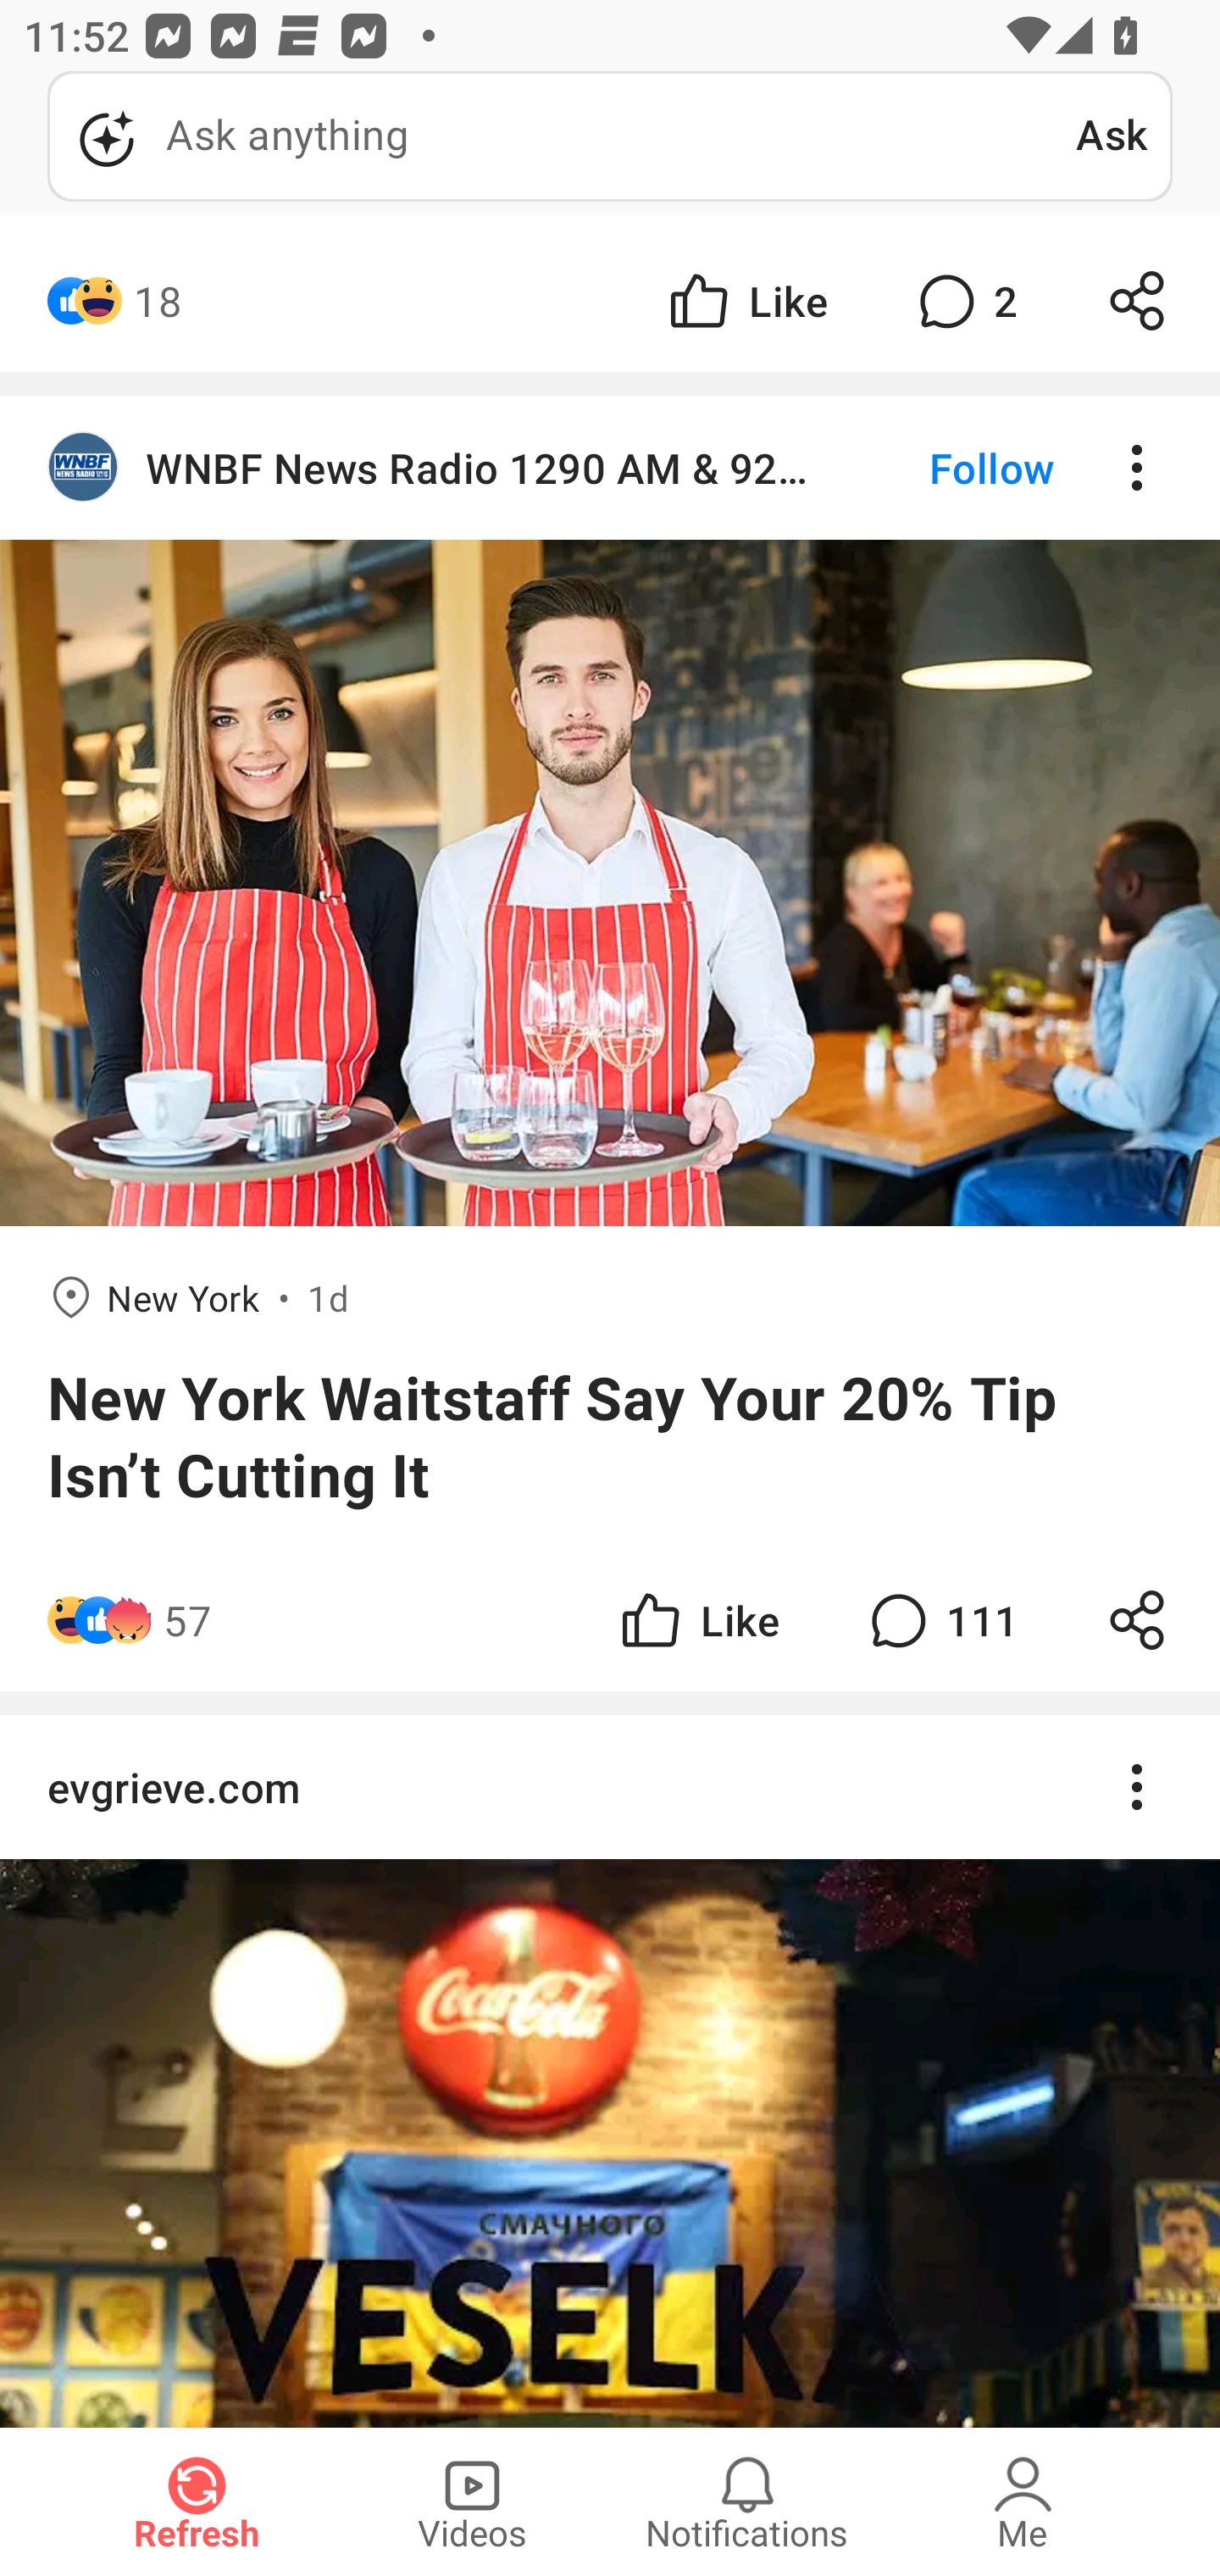 Image resolution: width=1220 pixels, height=2576 pixels. Describe the element at coordinates (187, 1620) in the screenshot. I see `57` at that location.